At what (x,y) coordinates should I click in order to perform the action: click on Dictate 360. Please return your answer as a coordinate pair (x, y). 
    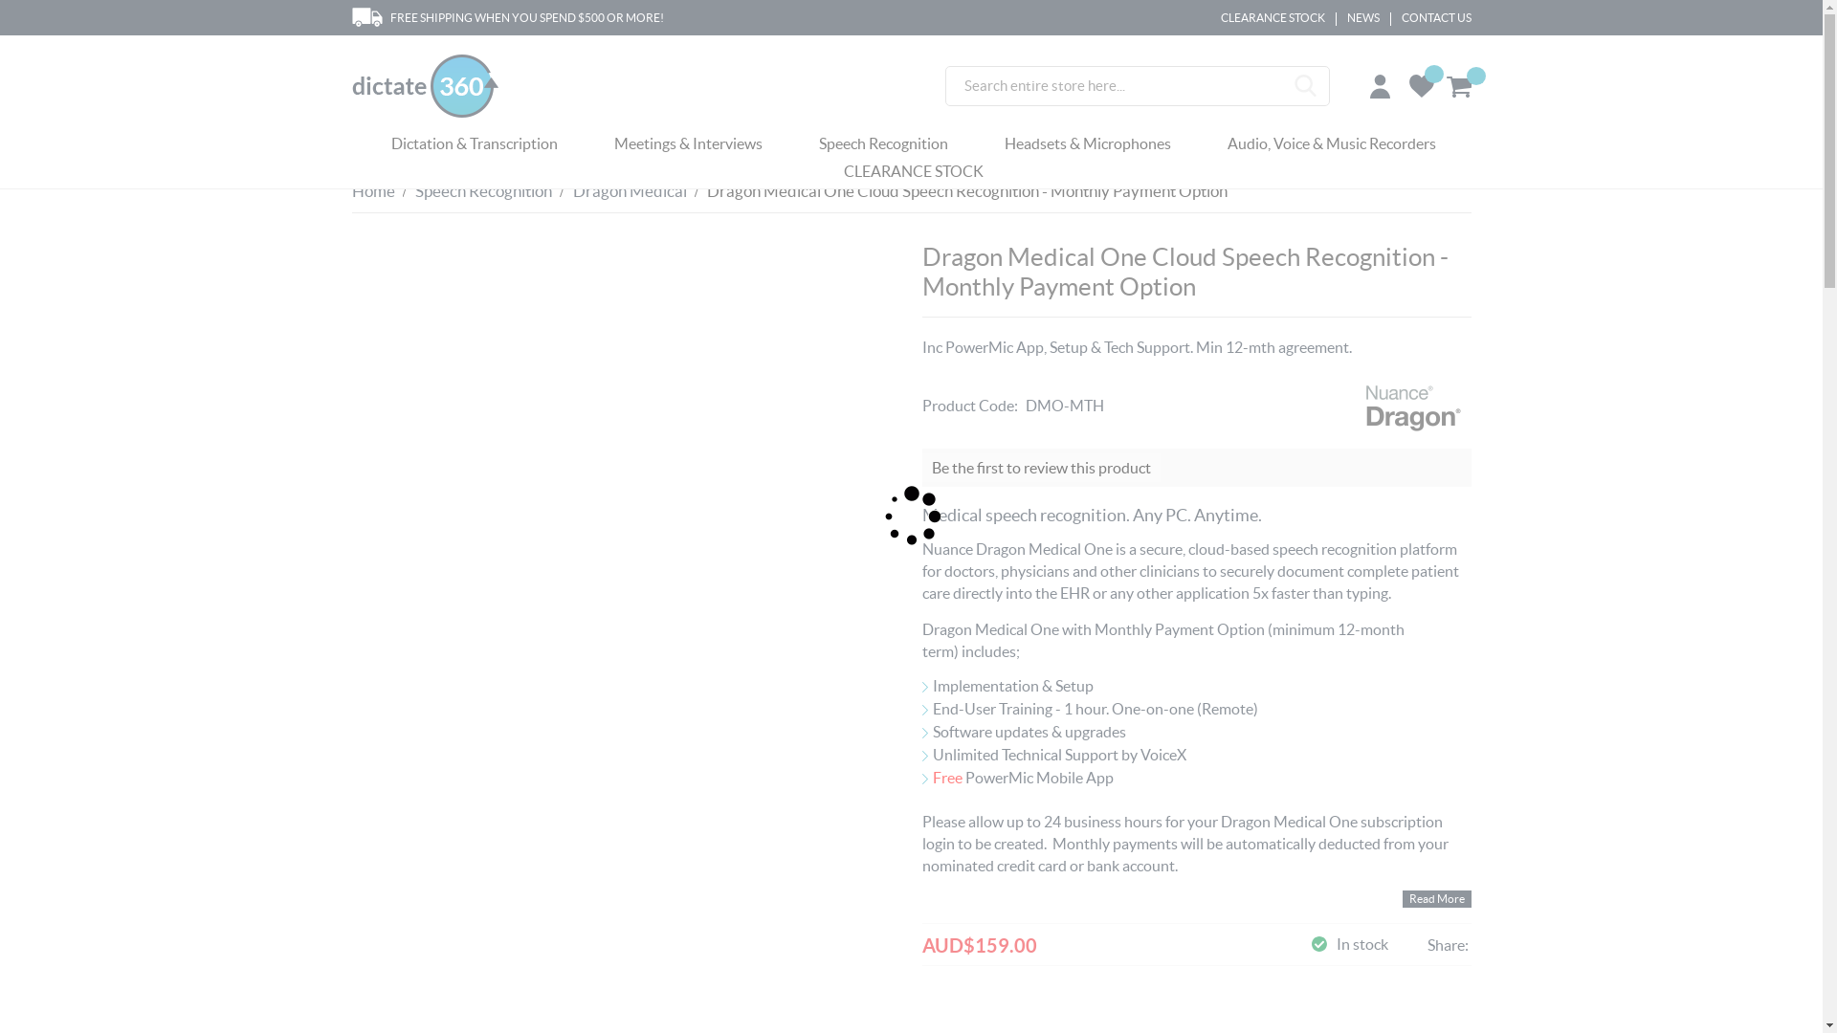
    Looking at the image, I should click on (443, 86).